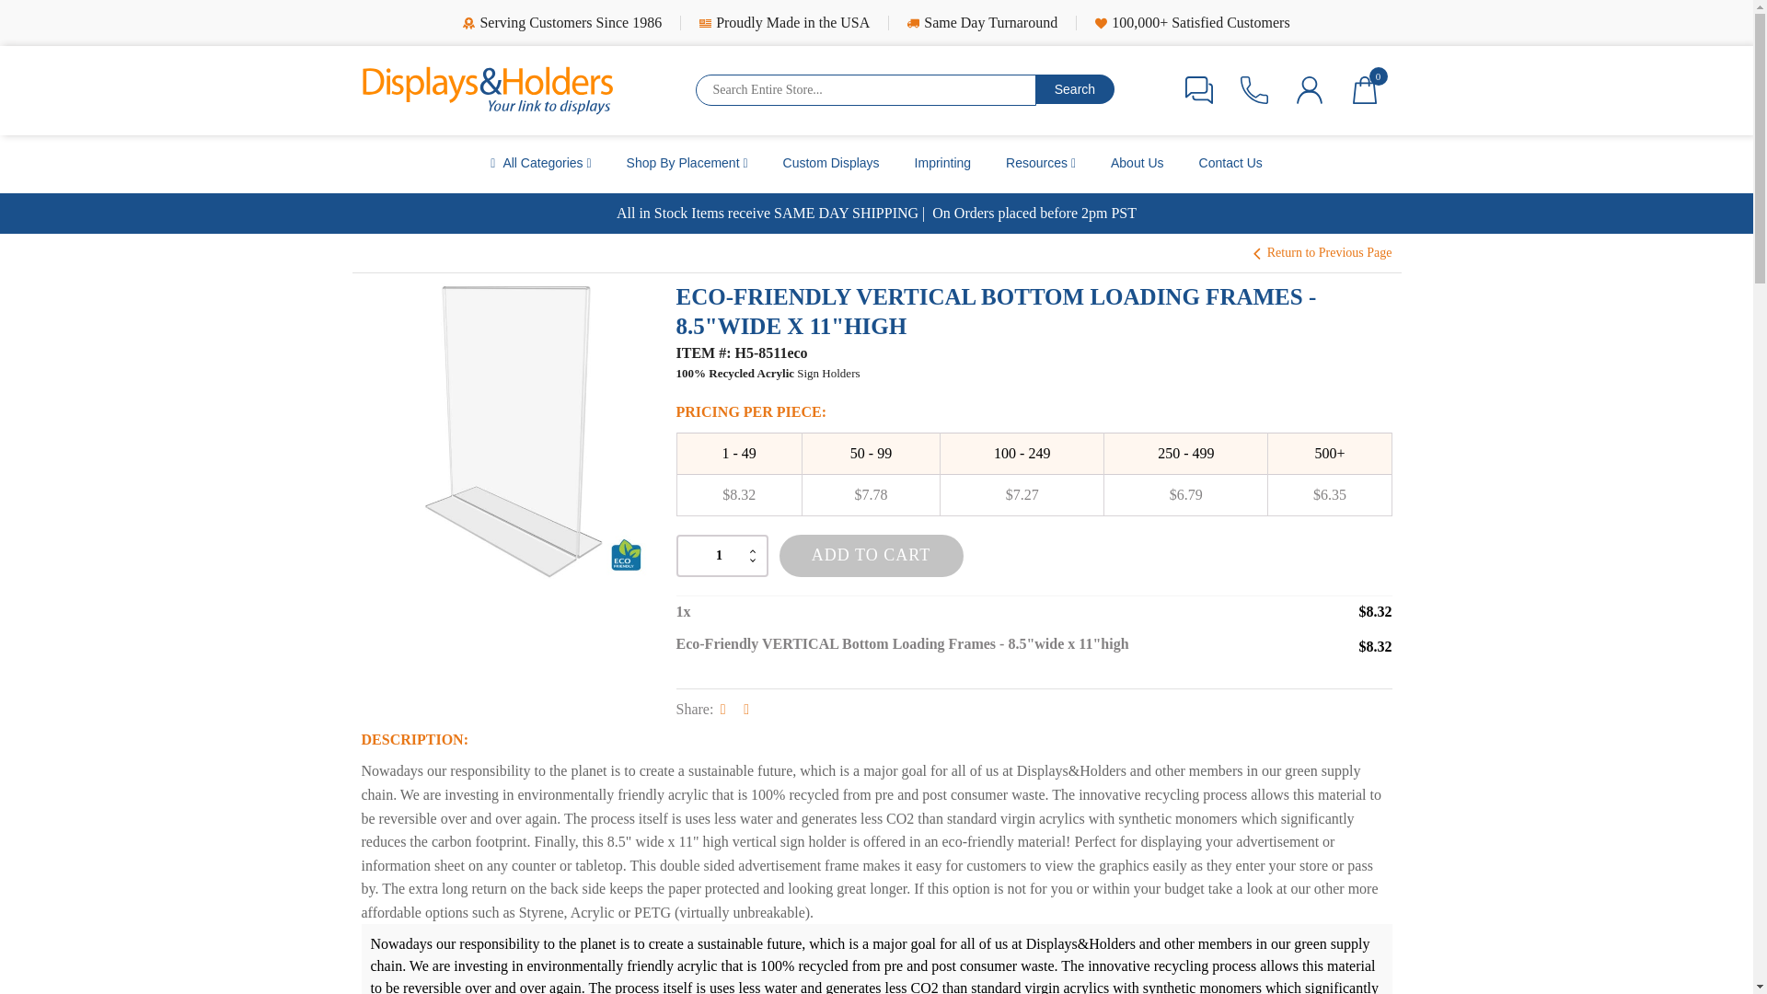 The image size is (1767, 994). I want to click on H5-8511-2022, so click(508, 430).